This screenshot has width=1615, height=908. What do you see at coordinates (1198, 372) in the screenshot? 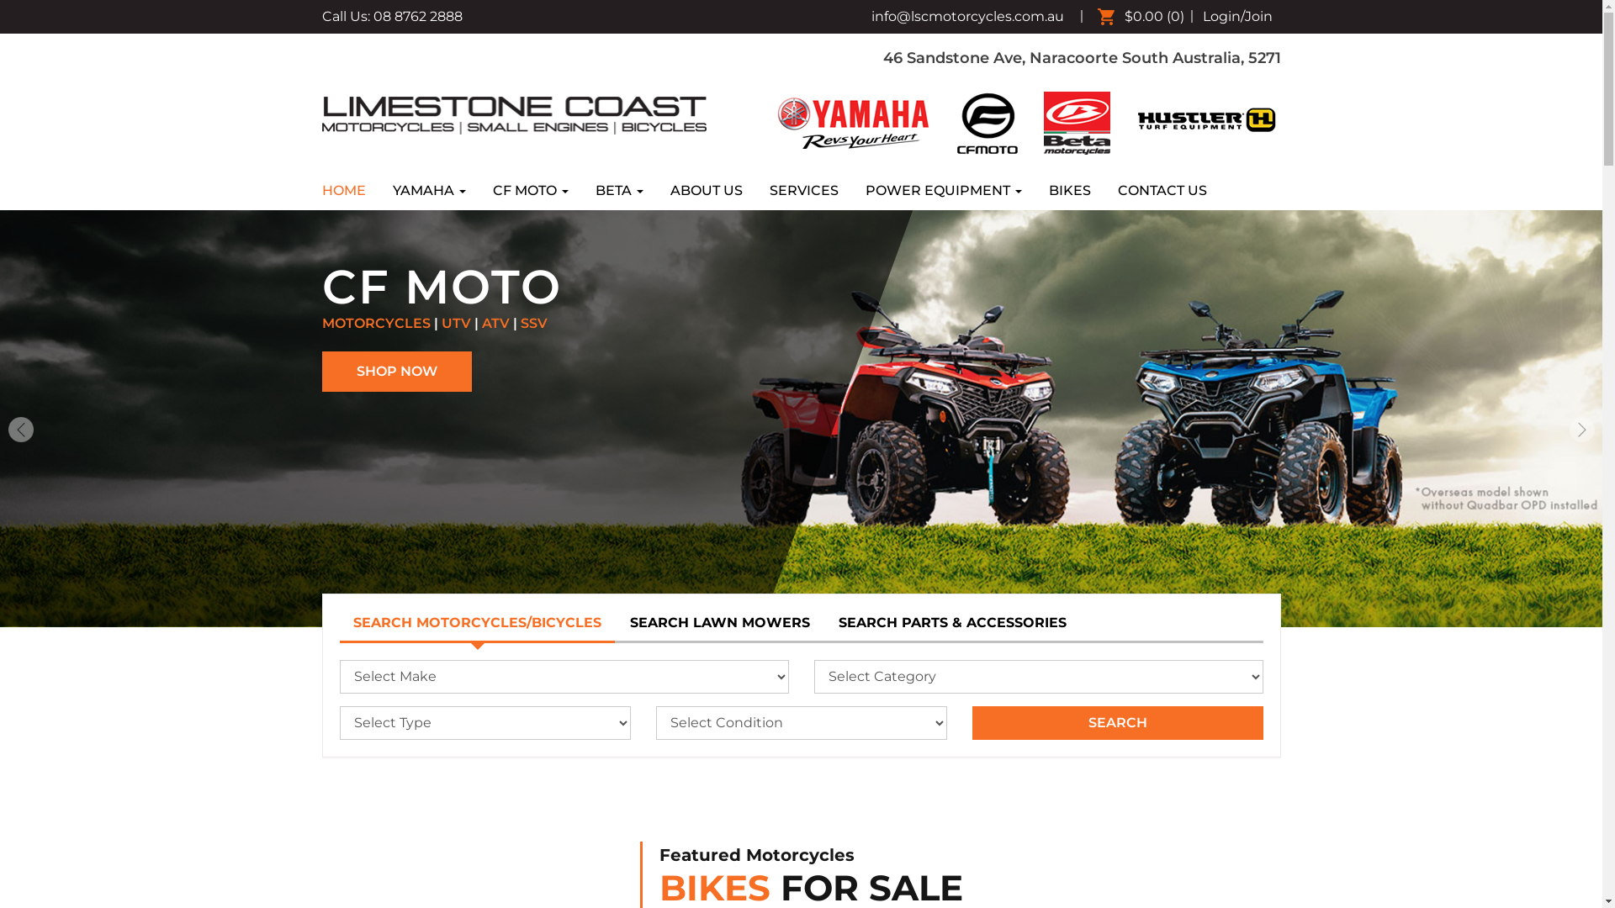
I see `SHOP NOW` at bounding box center [1198, 372].